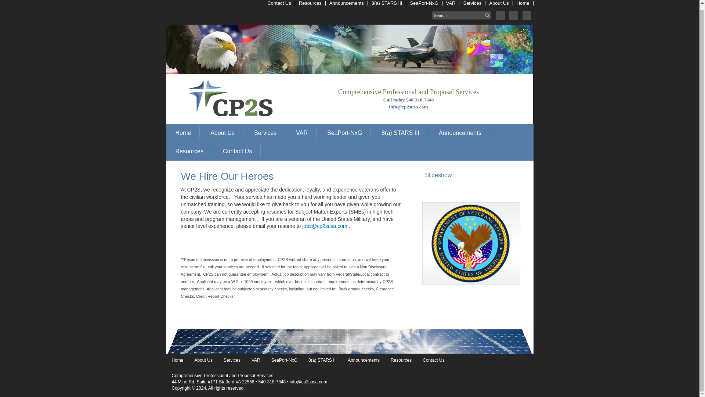 The image size is (705, 397). Describe the element at coordinates (184, 133) in the screenshot. I see `Home` at that location.